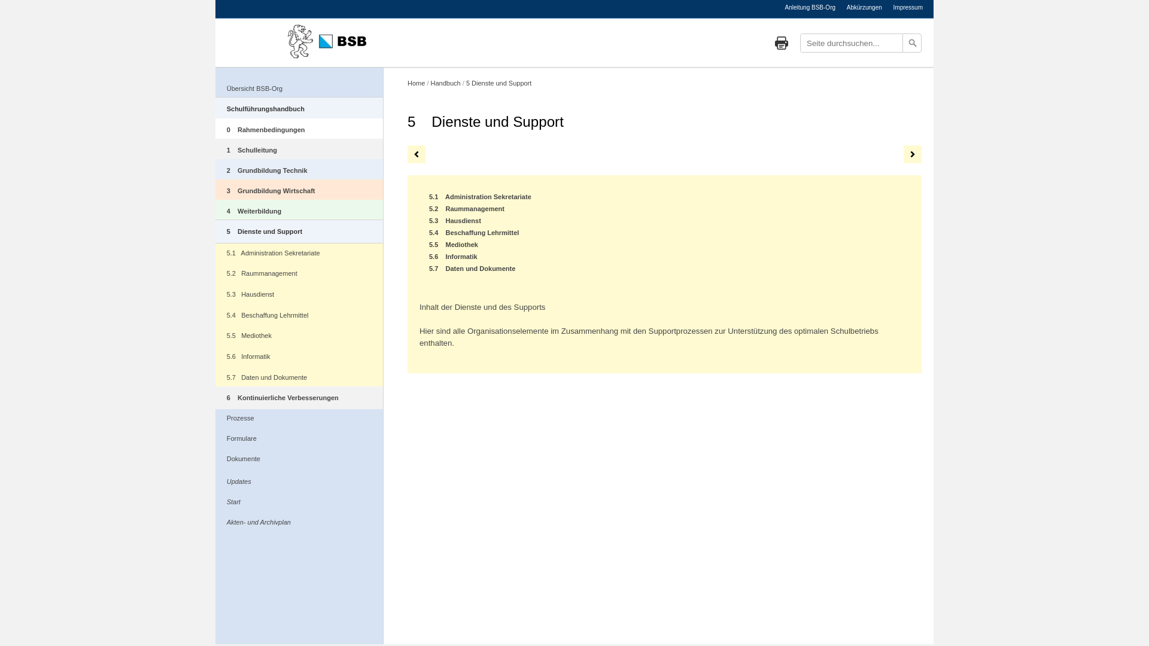  Describe the element at coordinates (299, 418) in the screenshot. I see `Prozesse` at that location.